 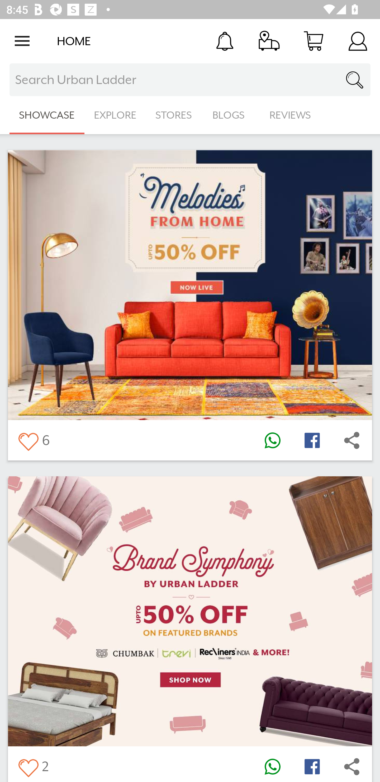 I want to click on , so click(x=312, y=766).